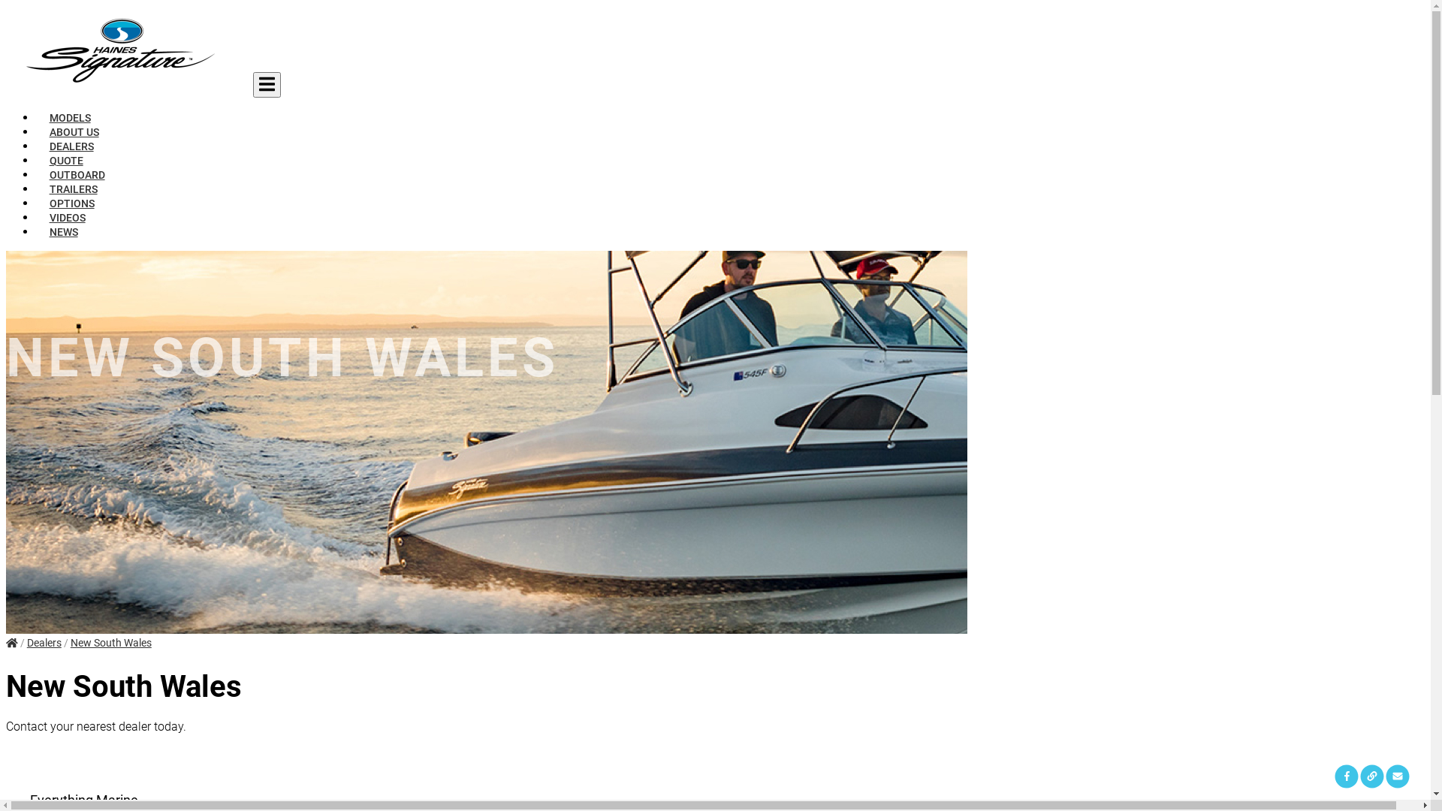  What do you see at coordinates (74, 132) in the screenshot?
I see `ABOUT US` at bounding box center [74, 132].